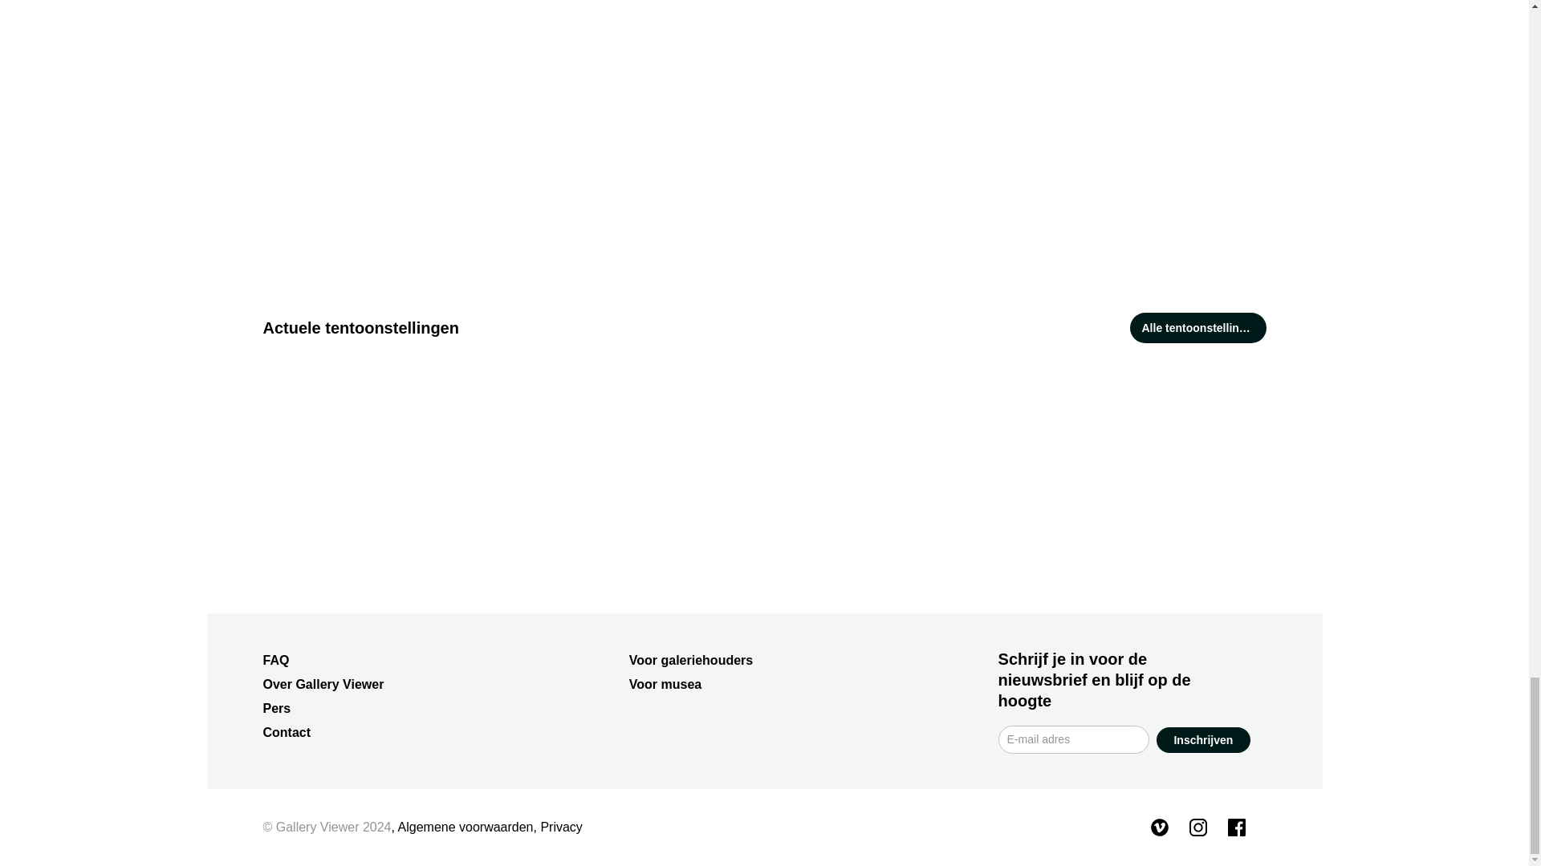  Describe the element at coordinates (287, 733) in the screenshot. I see `Contact` at that location.